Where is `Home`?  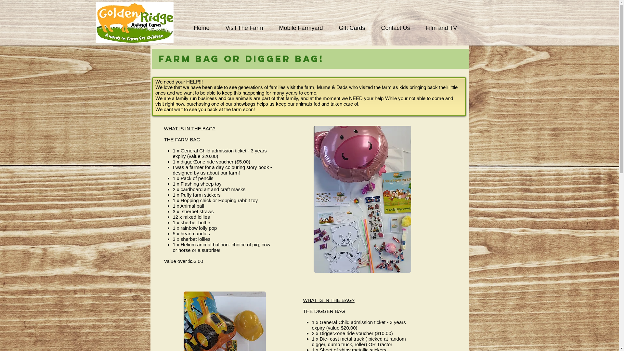
Home is located at coordinates (205, 28).